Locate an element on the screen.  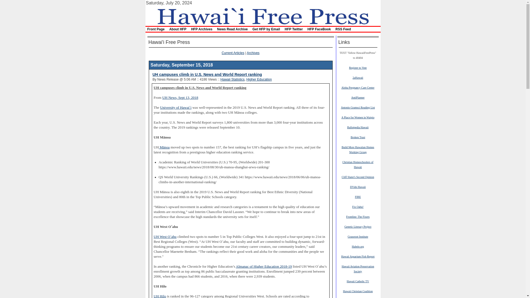
Grassroot Institute is located at coordinates (358, 236).